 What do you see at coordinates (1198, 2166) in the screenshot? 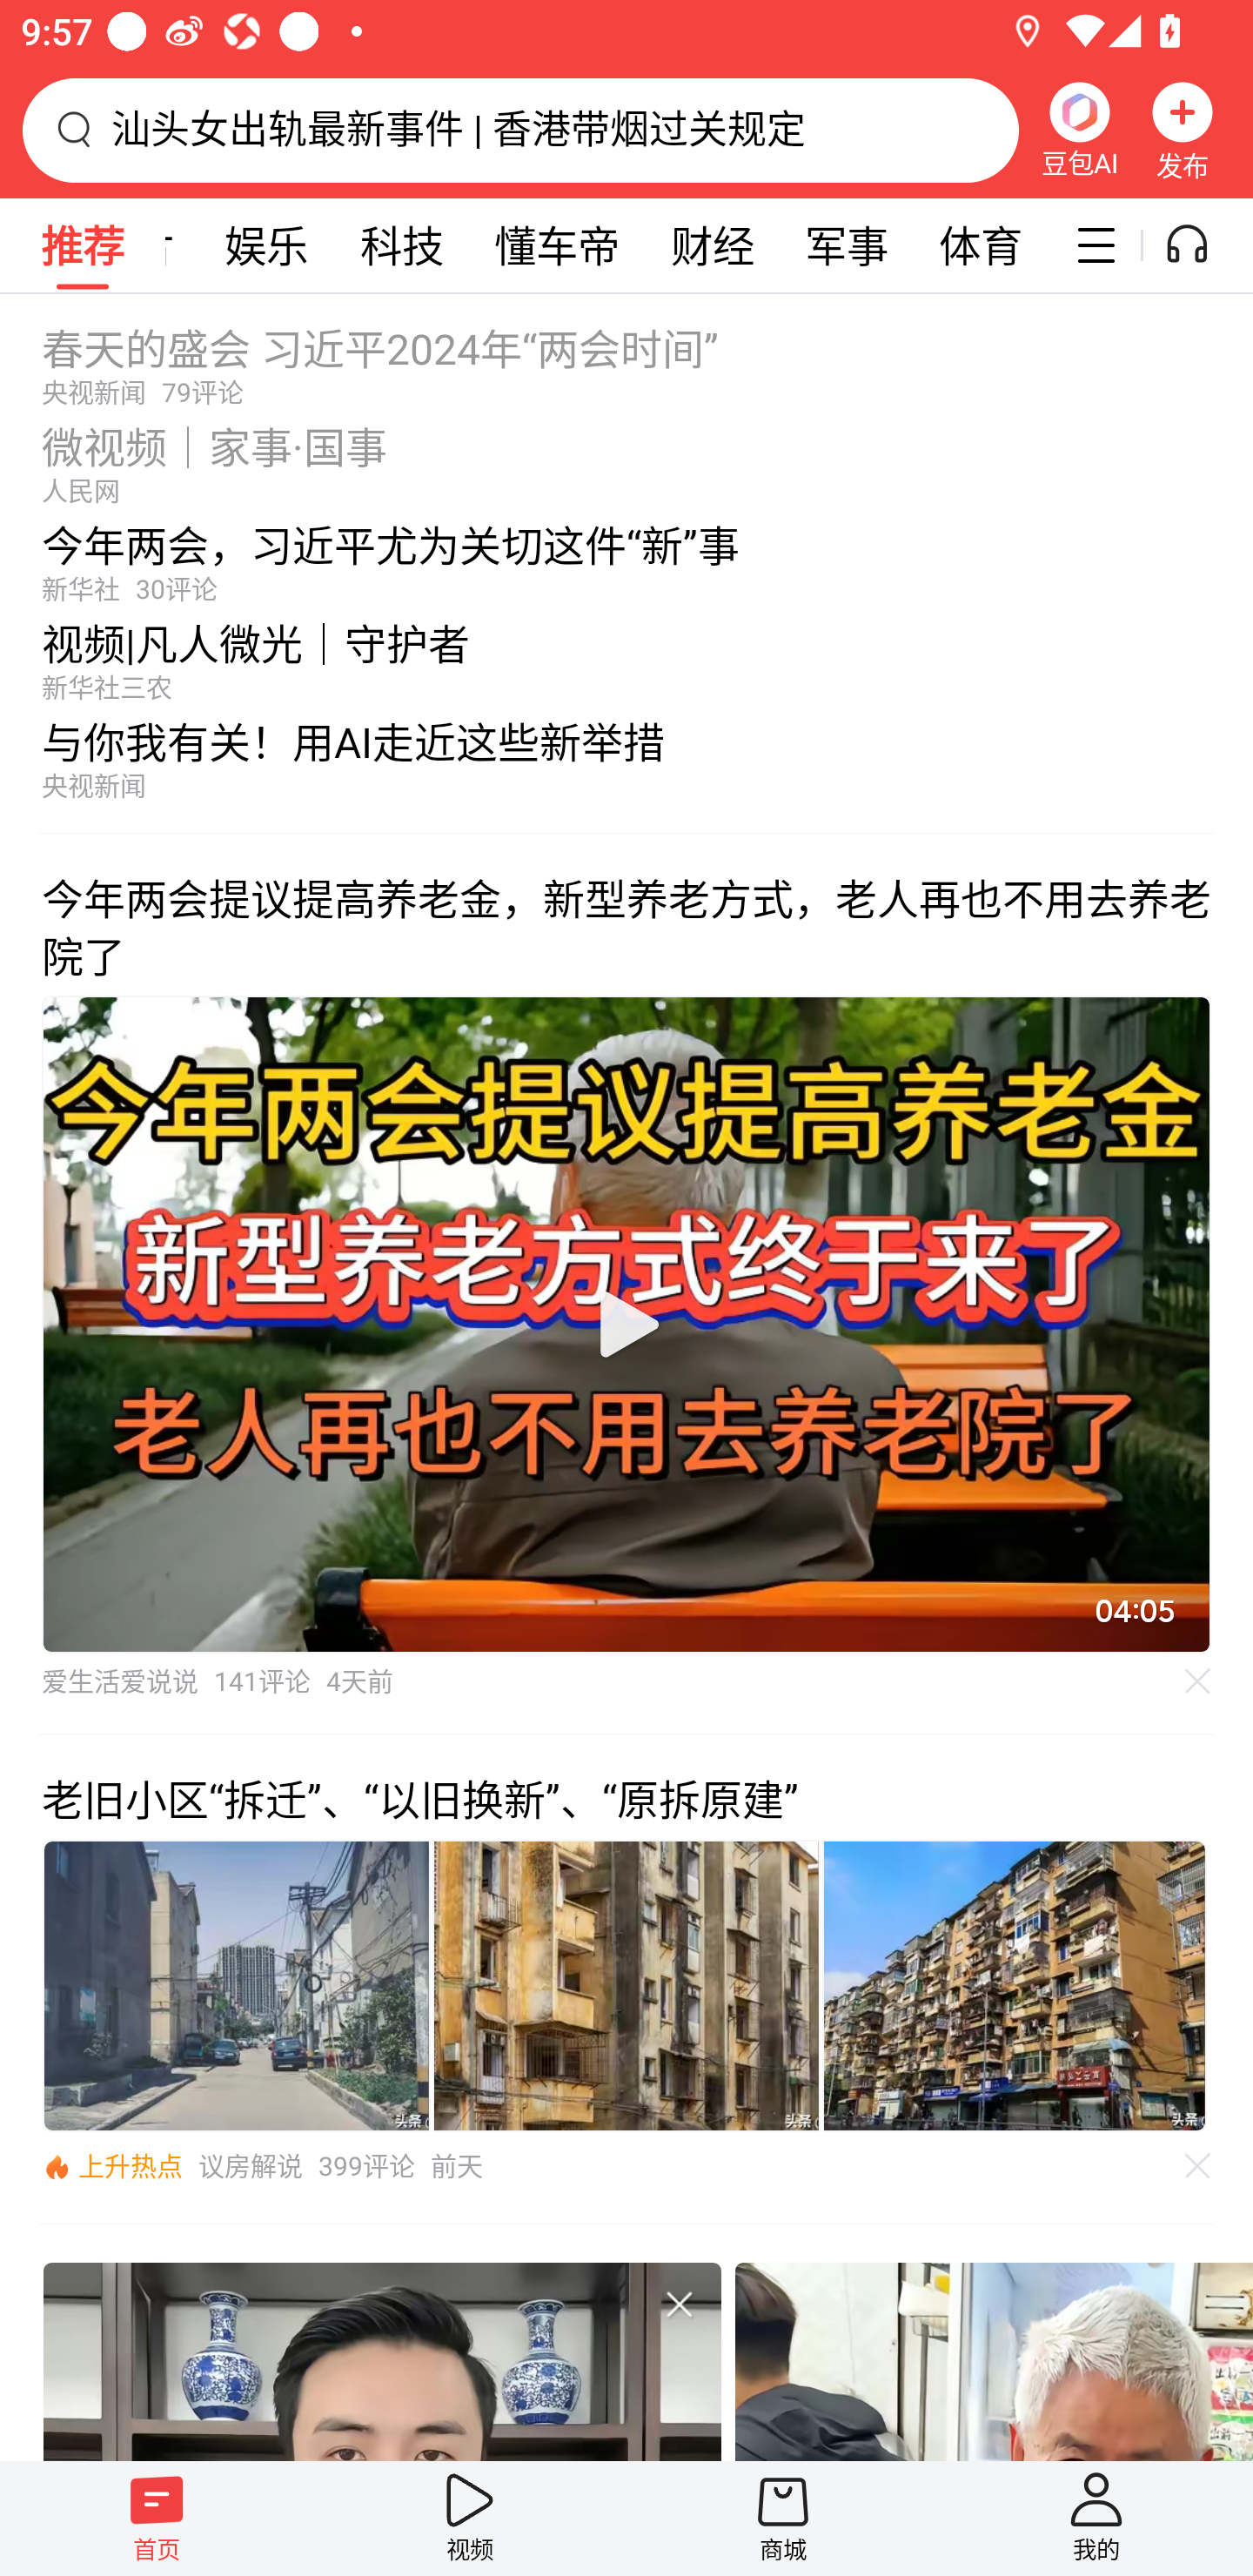
I see `不感兴趣` at bounding box center [1198, 2166].